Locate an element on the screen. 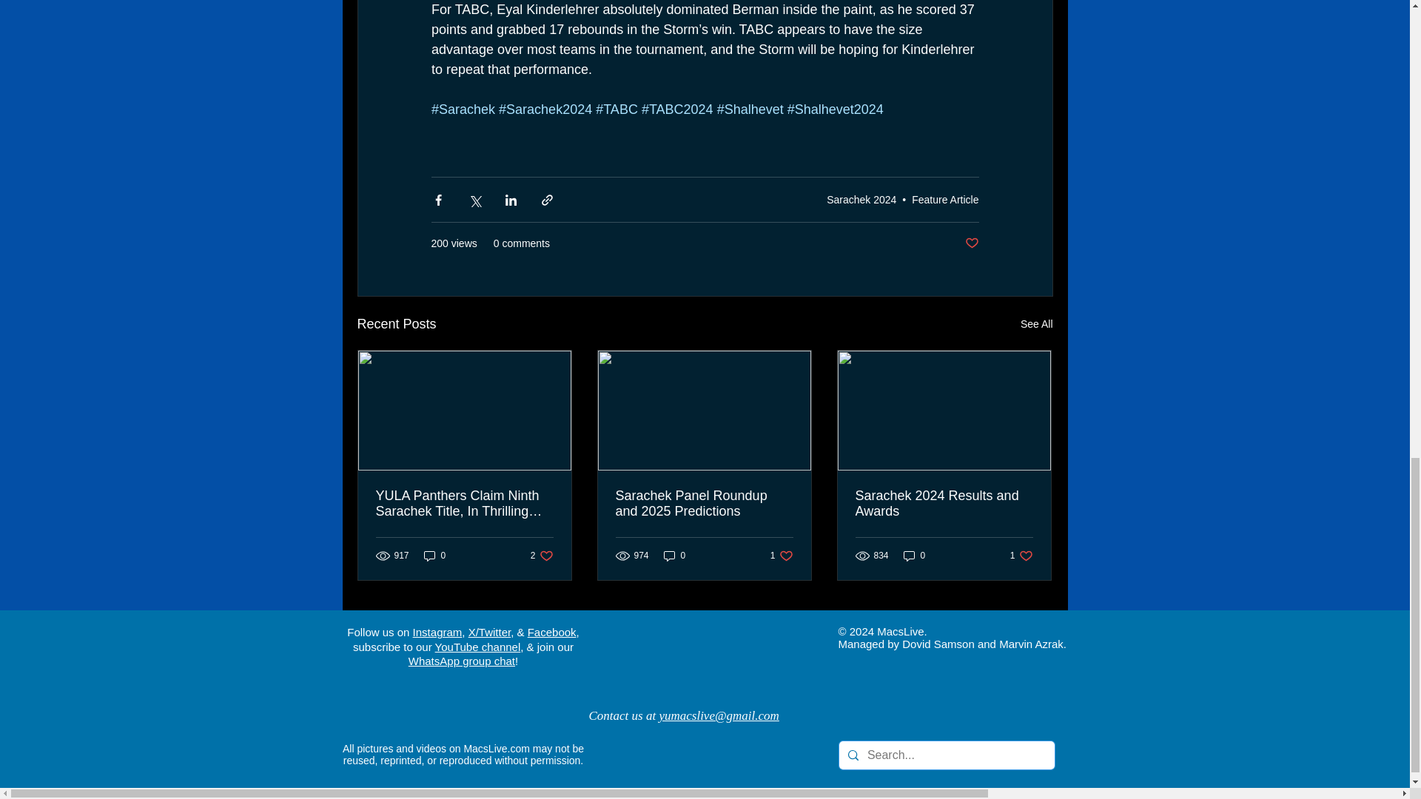  Sarachek Panel Roundup and 2025 Predictions is located at coordinates (782, 556).